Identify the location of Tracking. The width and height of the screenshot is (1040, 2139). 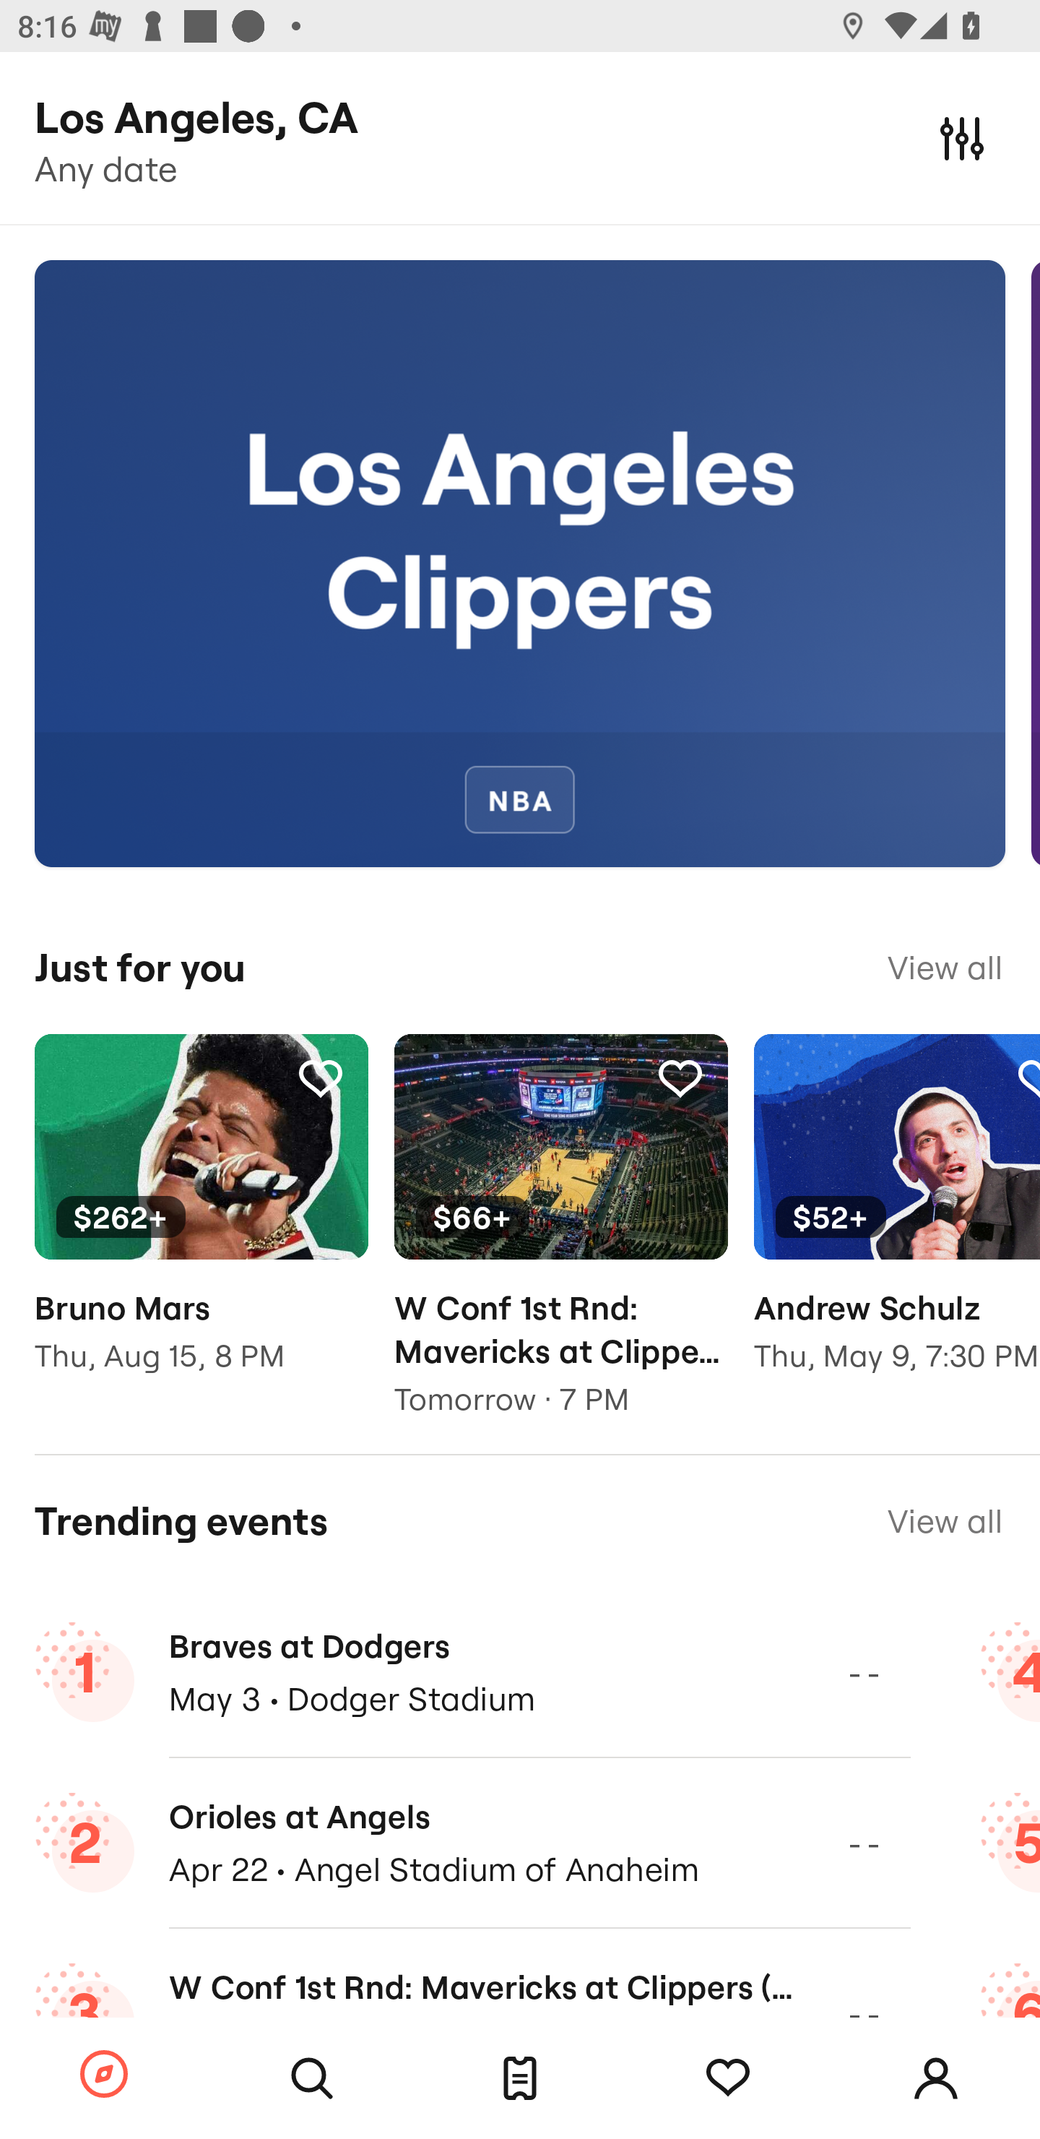
(680, 1078).